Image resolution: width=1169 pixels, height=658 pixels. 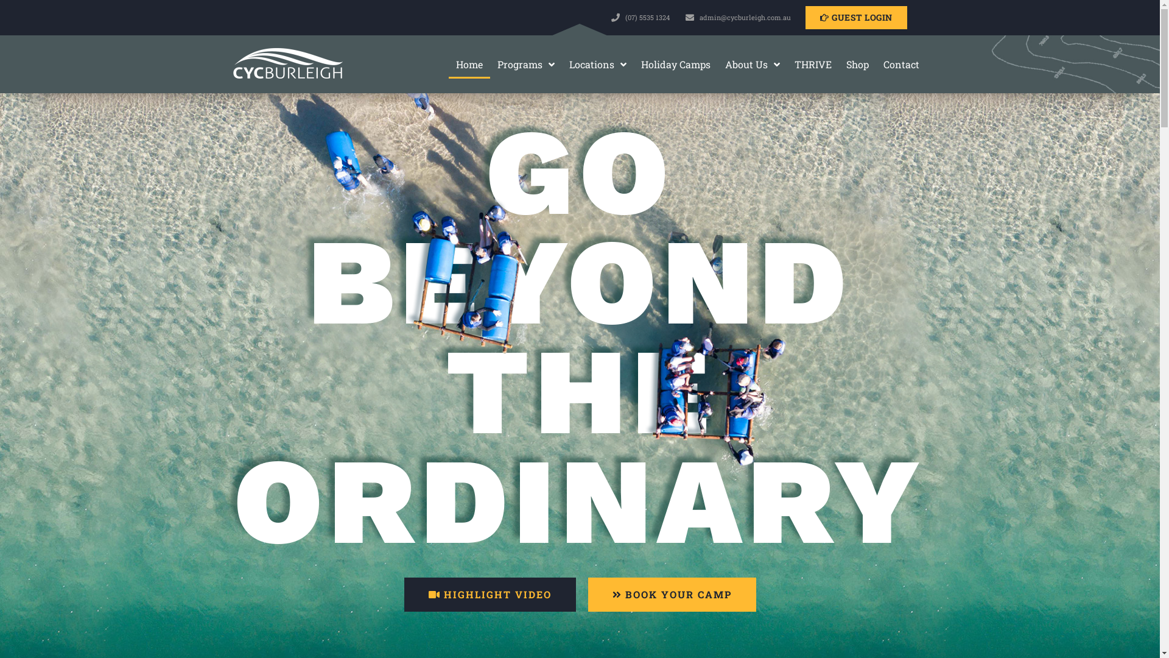 I want to click on (07) 5535 1324, so click(x=642, y=18).